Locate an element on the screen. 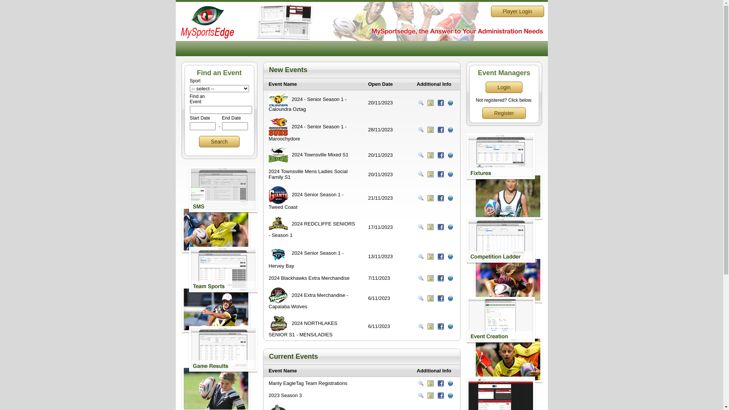 This screenshot has width=729, height=410. View on Map is located at coordinates (431, 227).